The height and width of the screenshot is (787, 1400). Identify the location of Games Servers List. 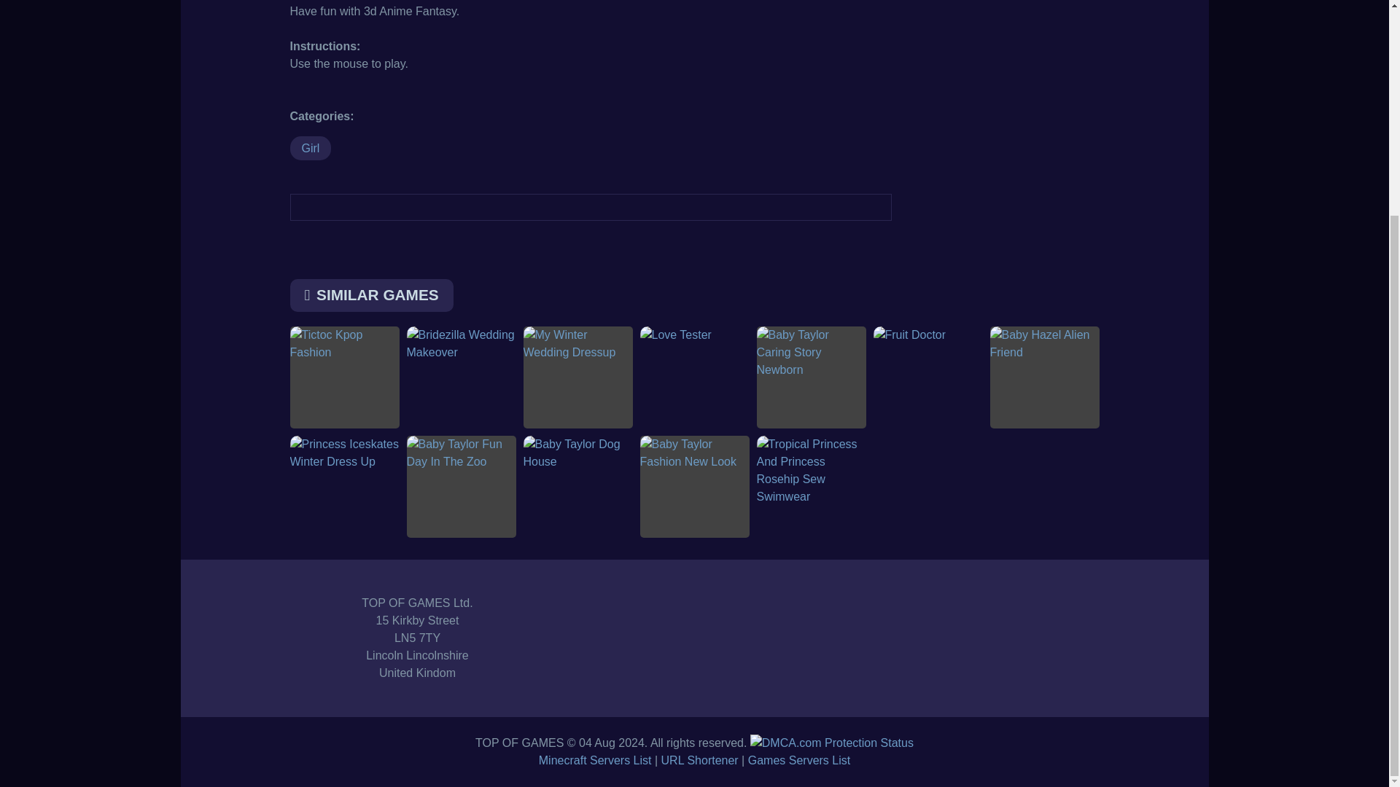
(798, 759).